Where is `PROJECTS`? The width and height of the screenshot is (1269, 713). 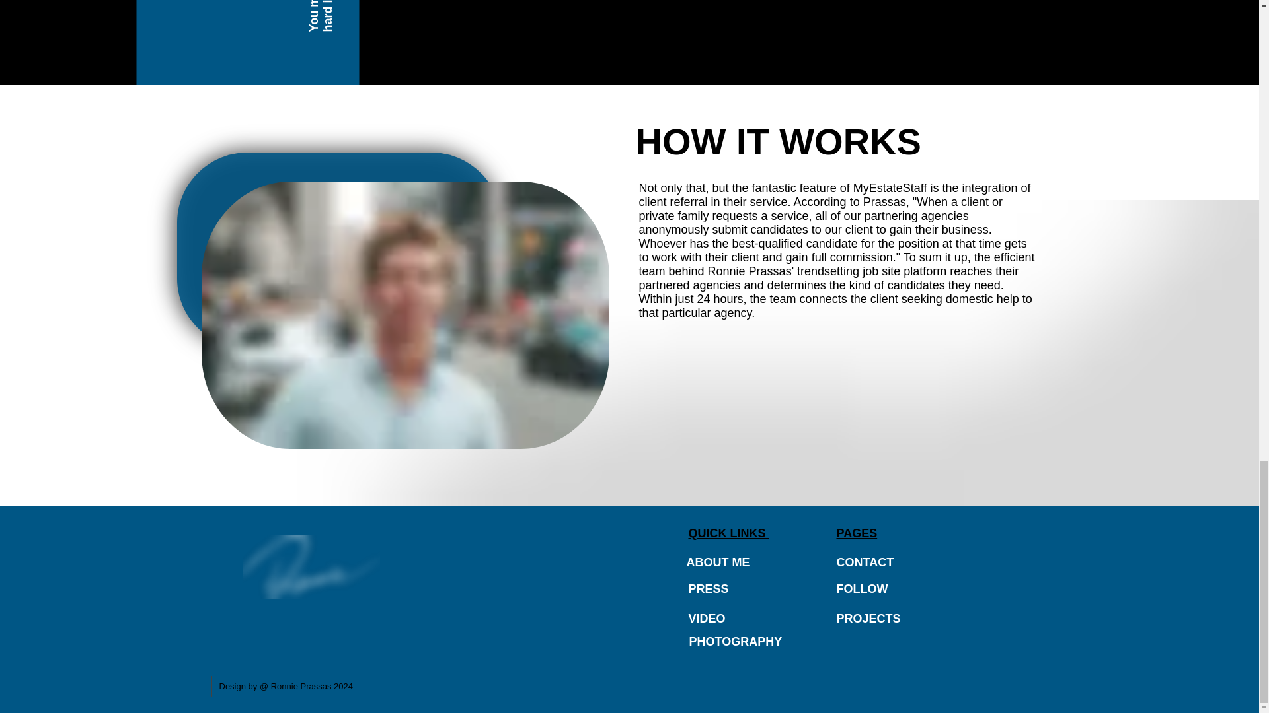
PROJECTS is located at coordinates (868, 618).